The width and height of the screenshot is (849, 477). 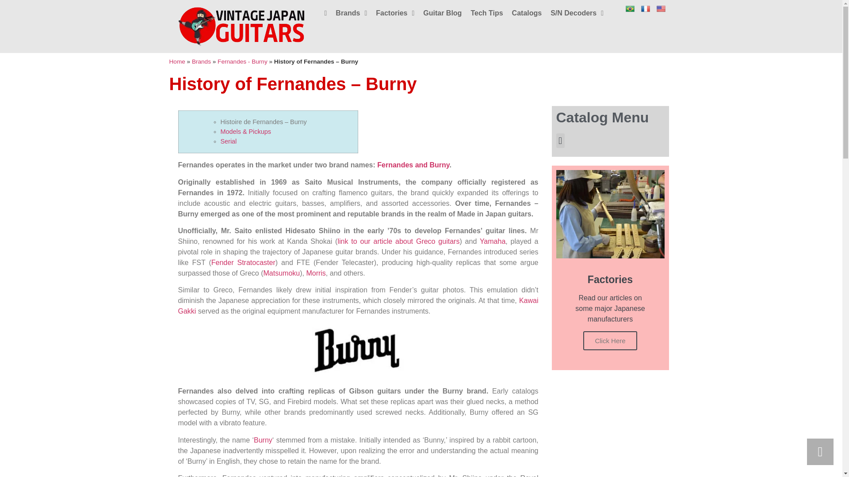 I want to click on Brands, so click(x=351, y=13).